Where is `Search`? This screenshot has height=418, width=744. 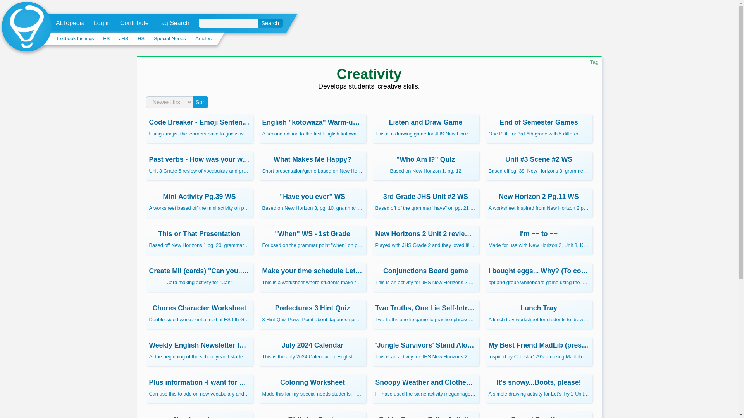
Search is located at coordinates (270, 23).